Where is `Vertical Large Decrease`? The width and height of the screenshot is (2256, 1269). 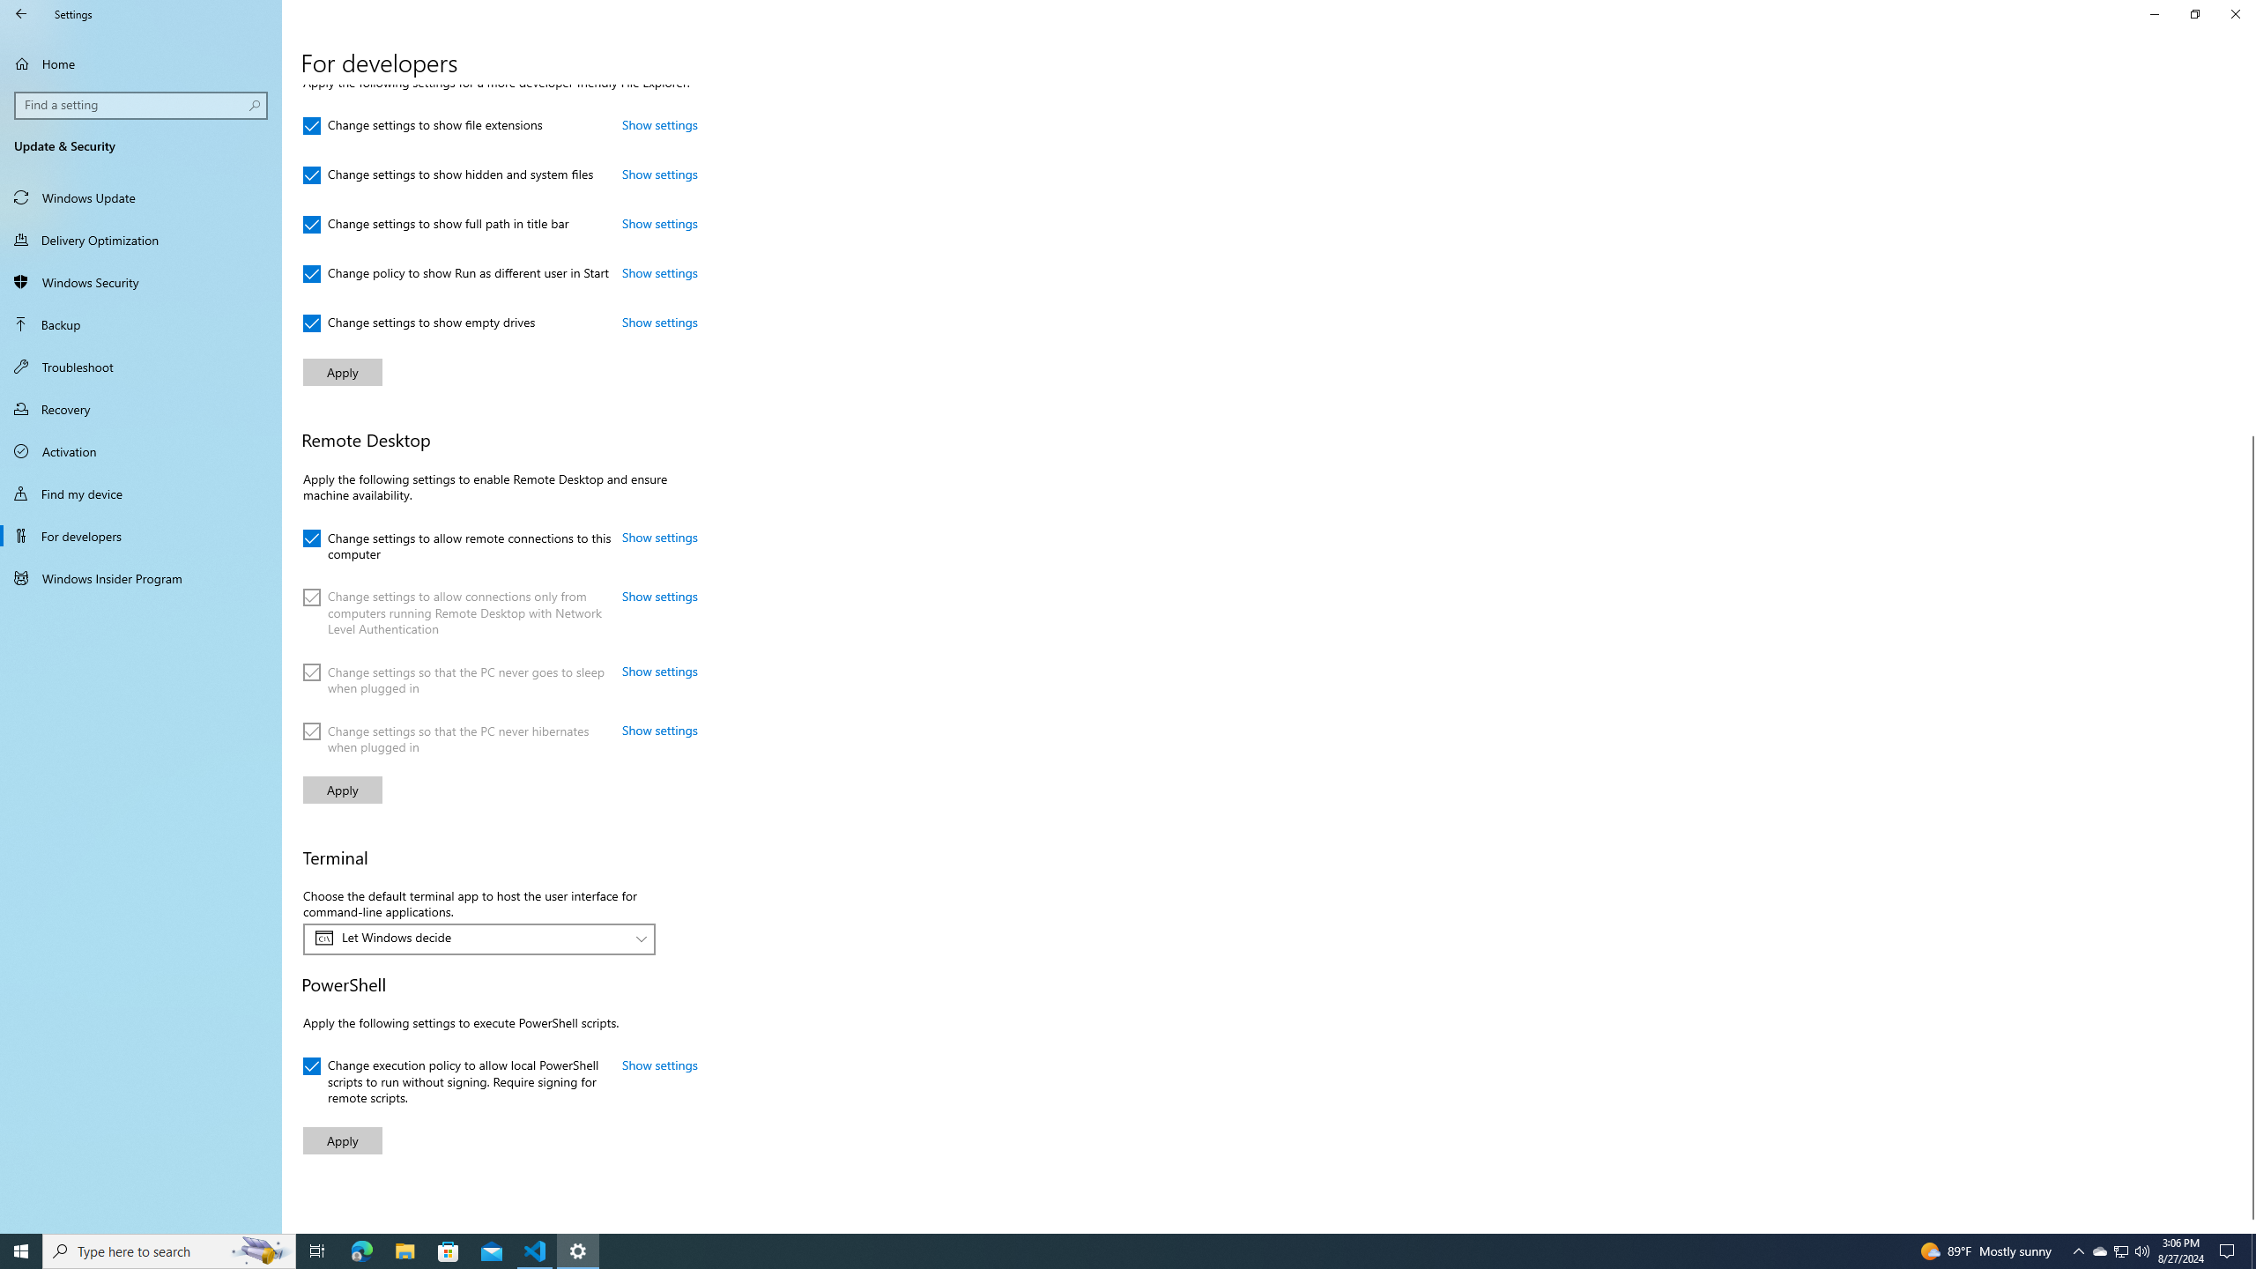 Vertical Large Decrease is located at coordinates (2249, 268).